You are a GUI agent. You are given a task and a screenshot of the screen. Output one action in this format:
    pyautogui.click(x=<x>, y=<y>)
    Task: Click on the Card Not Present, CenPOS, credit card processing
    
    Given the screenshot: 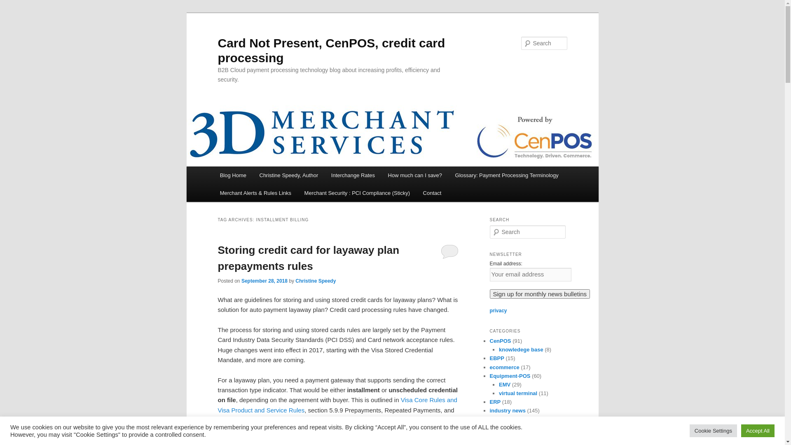 What is the action you would take?
    pyautogui.click(x=331, y=50)
    